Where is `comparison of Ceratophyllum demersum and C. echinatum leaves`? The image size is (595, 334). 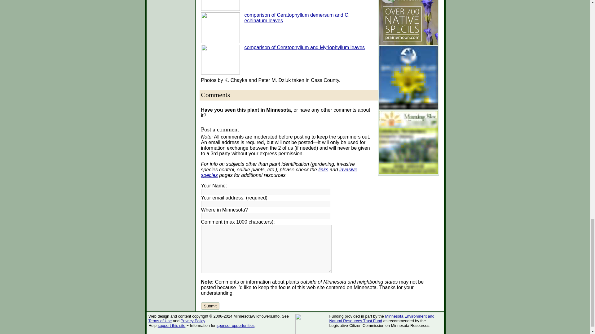
comparison of Ceratophyllum demersum and C. echinatum leaves is located at coordinates (297, 17).